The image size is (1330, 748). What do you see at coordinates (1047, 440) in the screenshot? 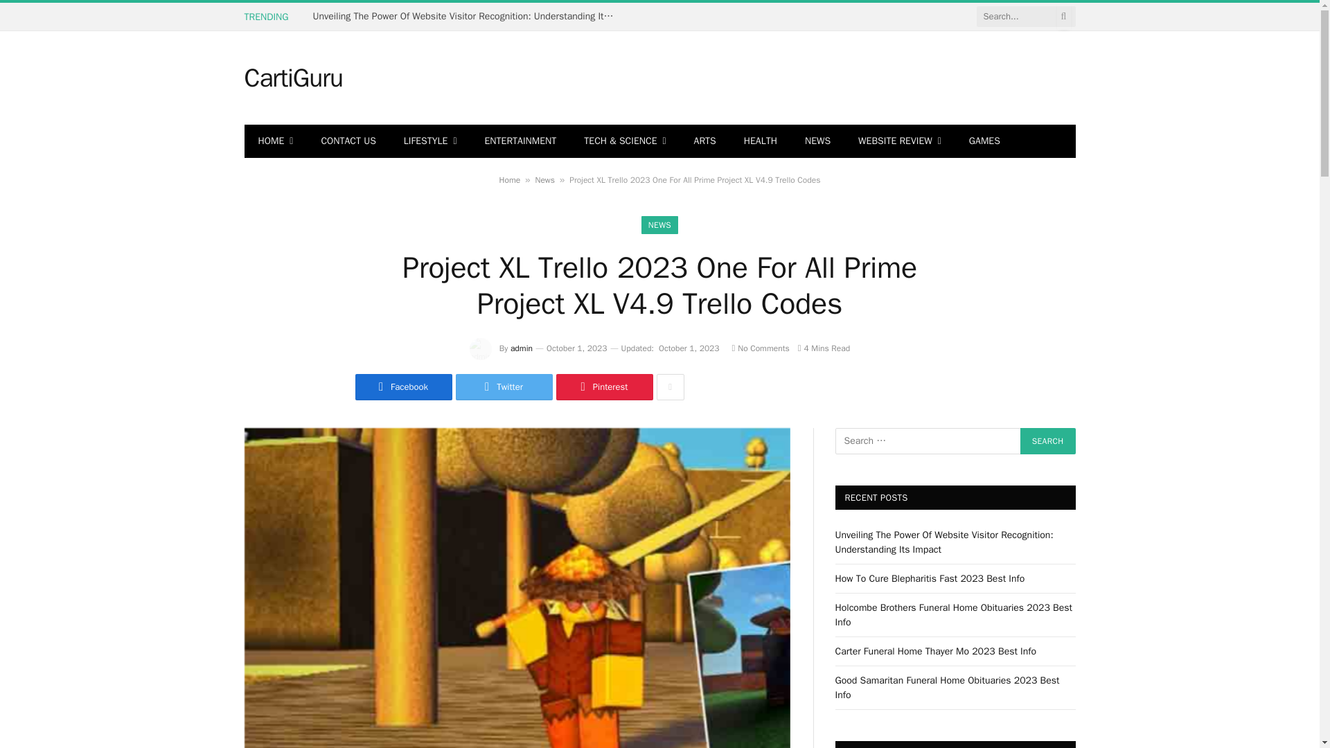
I see `Search` at bounding box center [1047, 440].